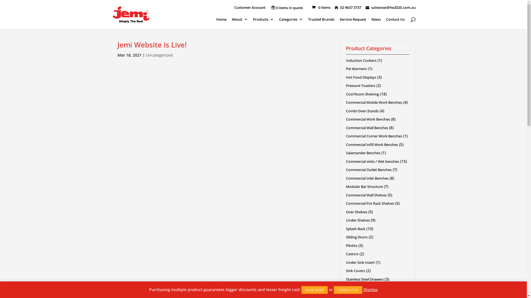 The height and width of the screenshot is (298, 531). I want to click on Commercial Corner Work Benches, so click(374, 136).